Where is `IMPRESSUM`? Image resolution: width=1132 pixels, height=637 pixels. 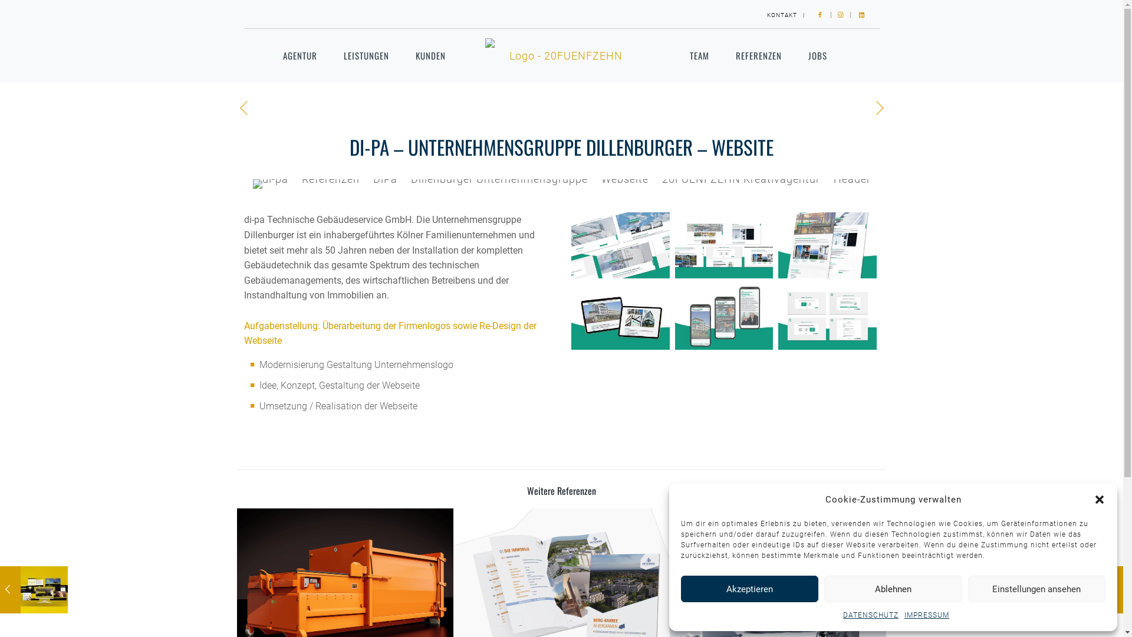
IMPRESSUM is located at coordinates (927, 615).